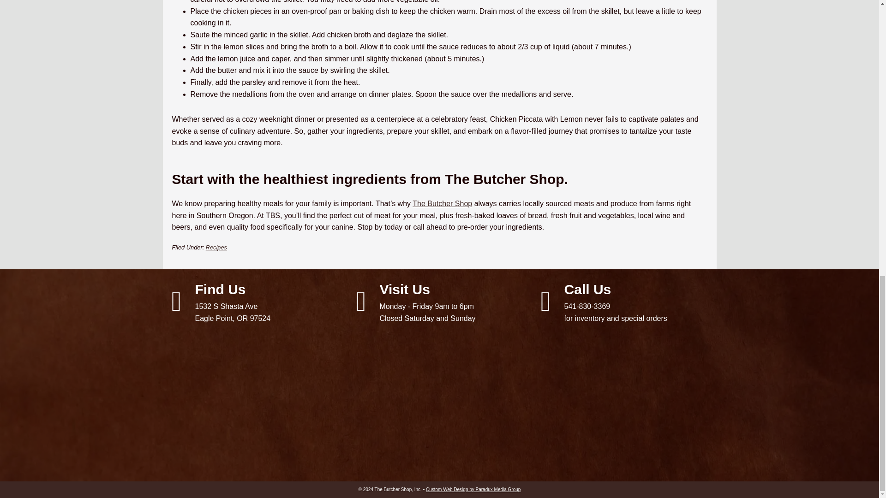 This screenshot has width=886, height=498. What do you see at coordinates (473, 490) in the screenshot?
I see `Paradux Media Group Custom Web Design` at bounding box center [473, 490].